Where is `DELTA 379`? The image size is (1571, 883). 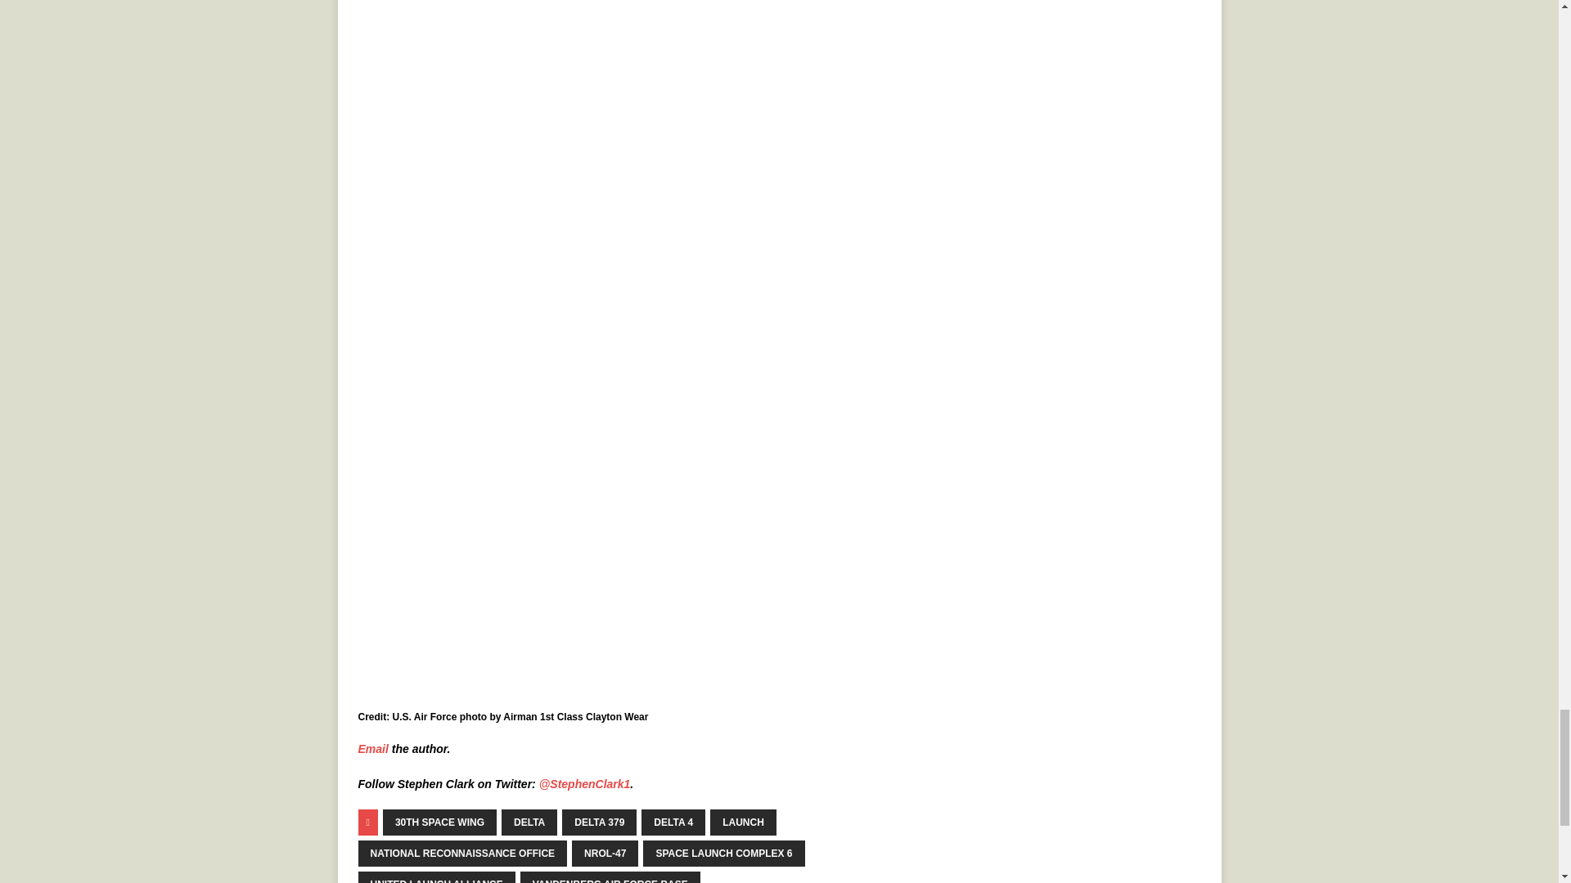
DELTA 379 is located at coordinates (599, 822).